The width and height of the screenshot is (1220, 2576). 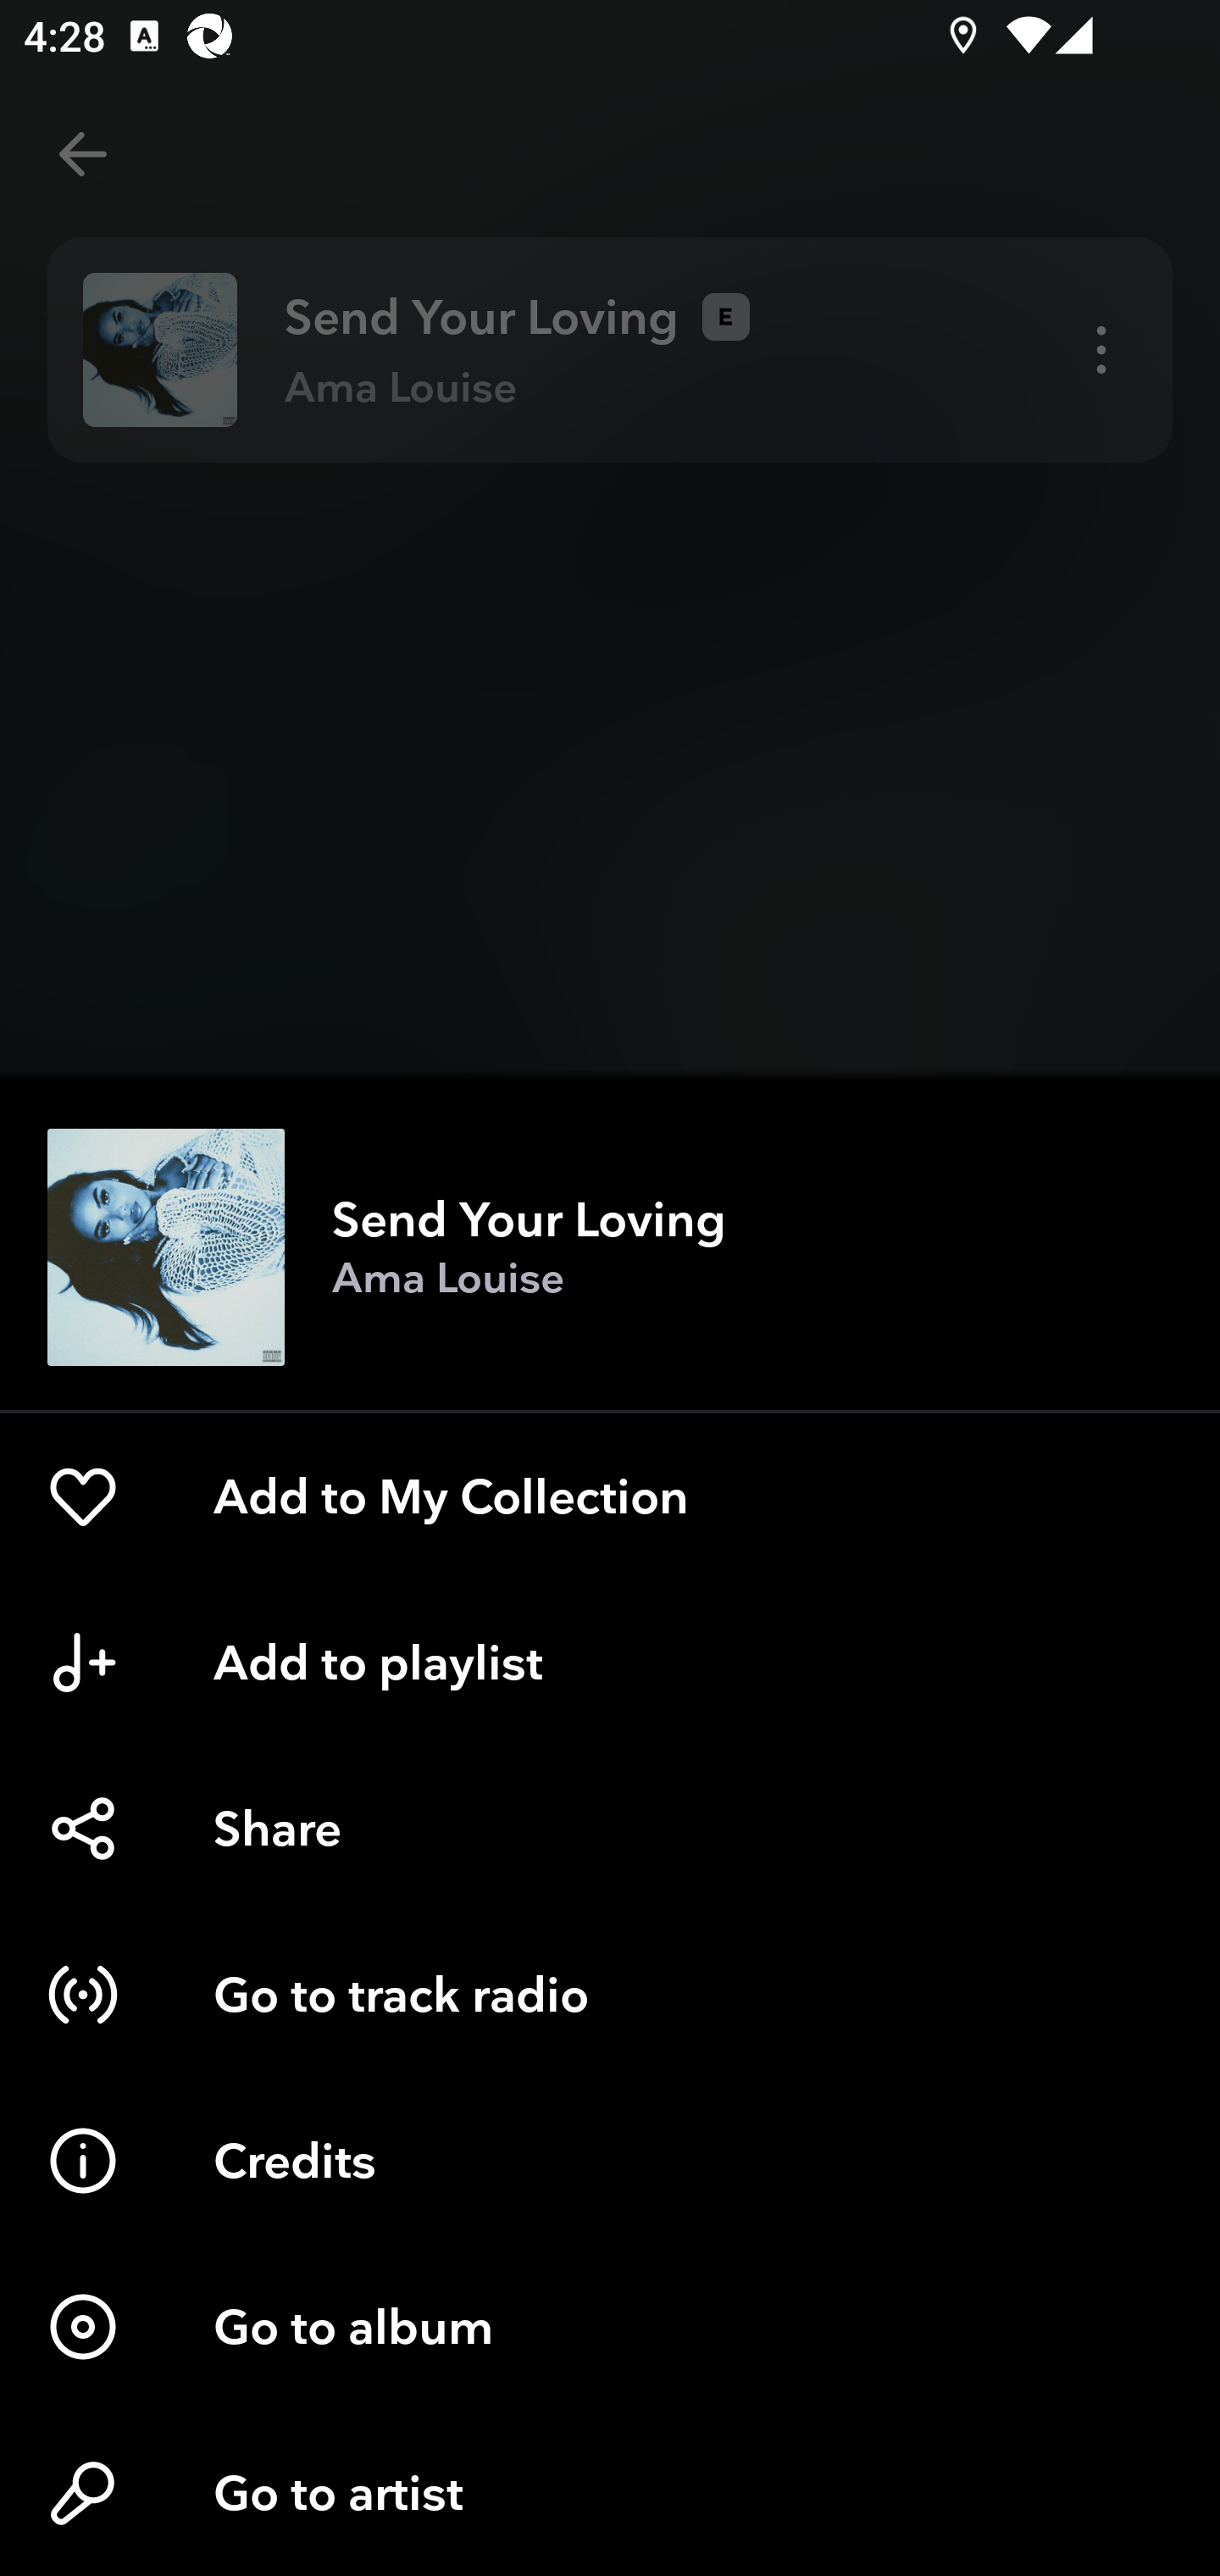 What do you see at coordinates (610, 2161) in the screenshot?
I see `Credits` at bounding box center [610, 2161].